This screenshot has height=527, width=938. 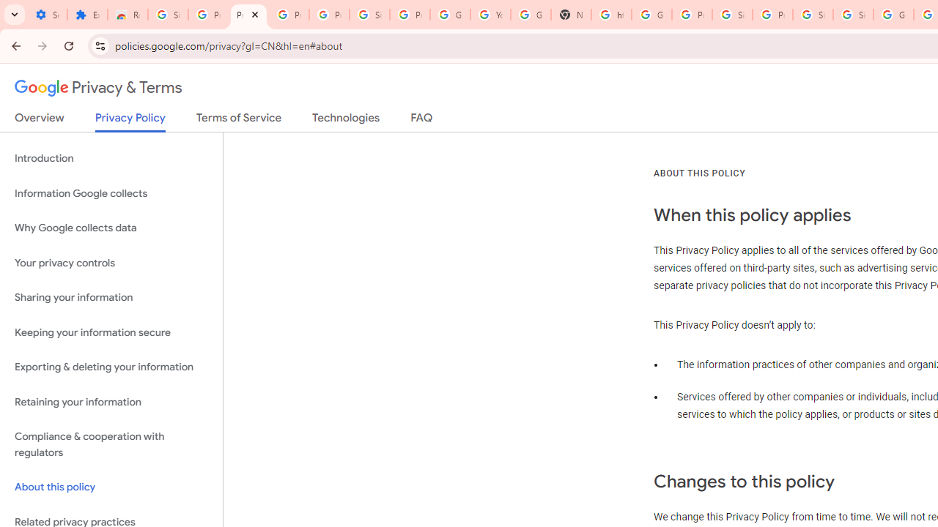 I want to click on Settings - On startup, so click(x=47, y=15).